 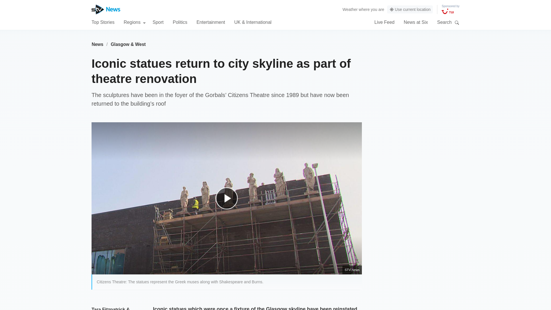 What do you see at coordinates (410, 9) in the screenshot?
I see `Use current location` at bounding box center [410, 9].